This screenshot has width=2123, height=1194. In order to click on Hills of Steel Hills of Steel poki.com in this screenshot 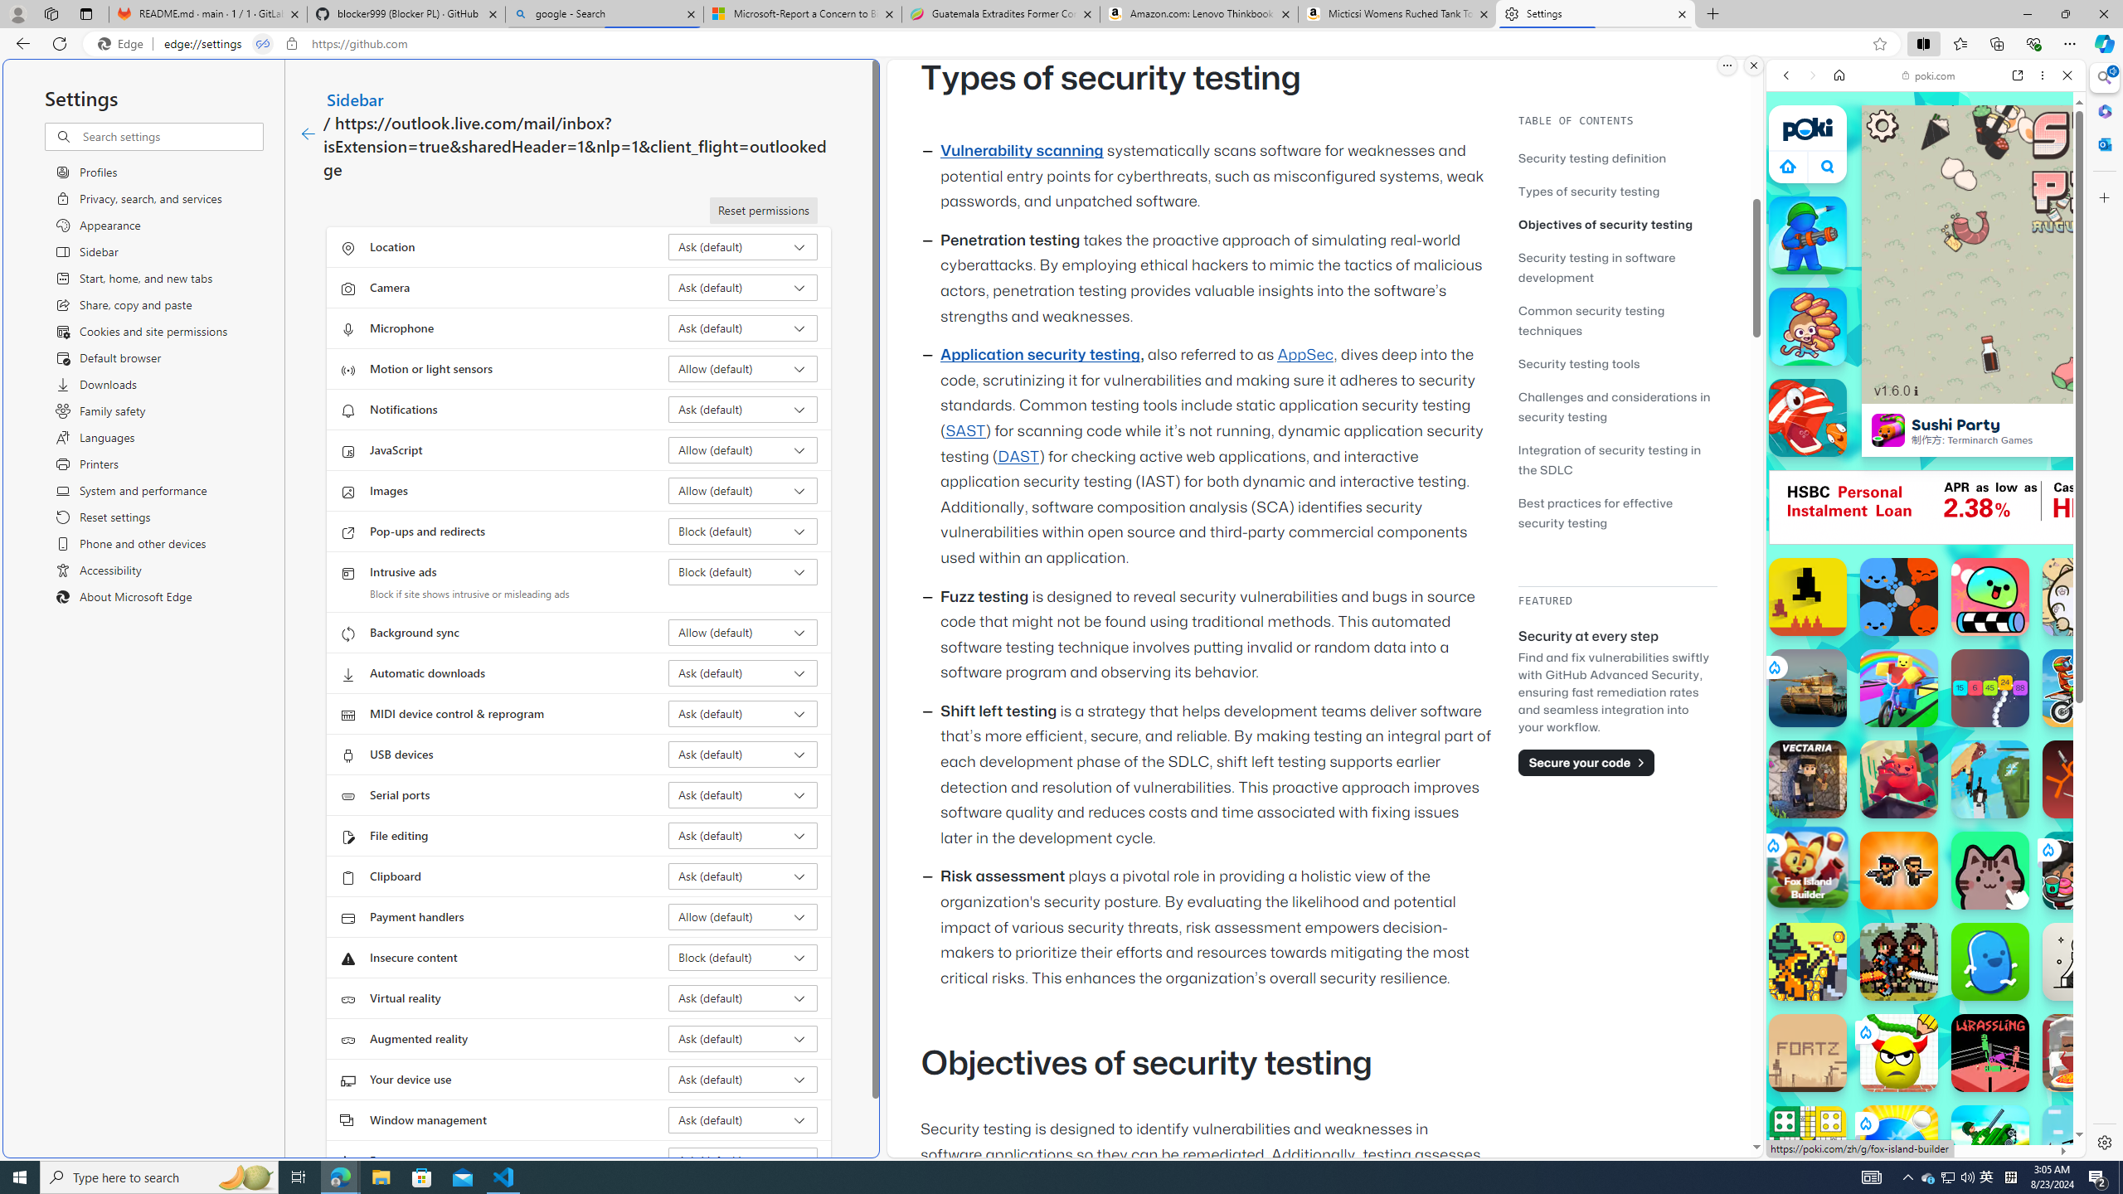, I will do `click(1843, 799)`.